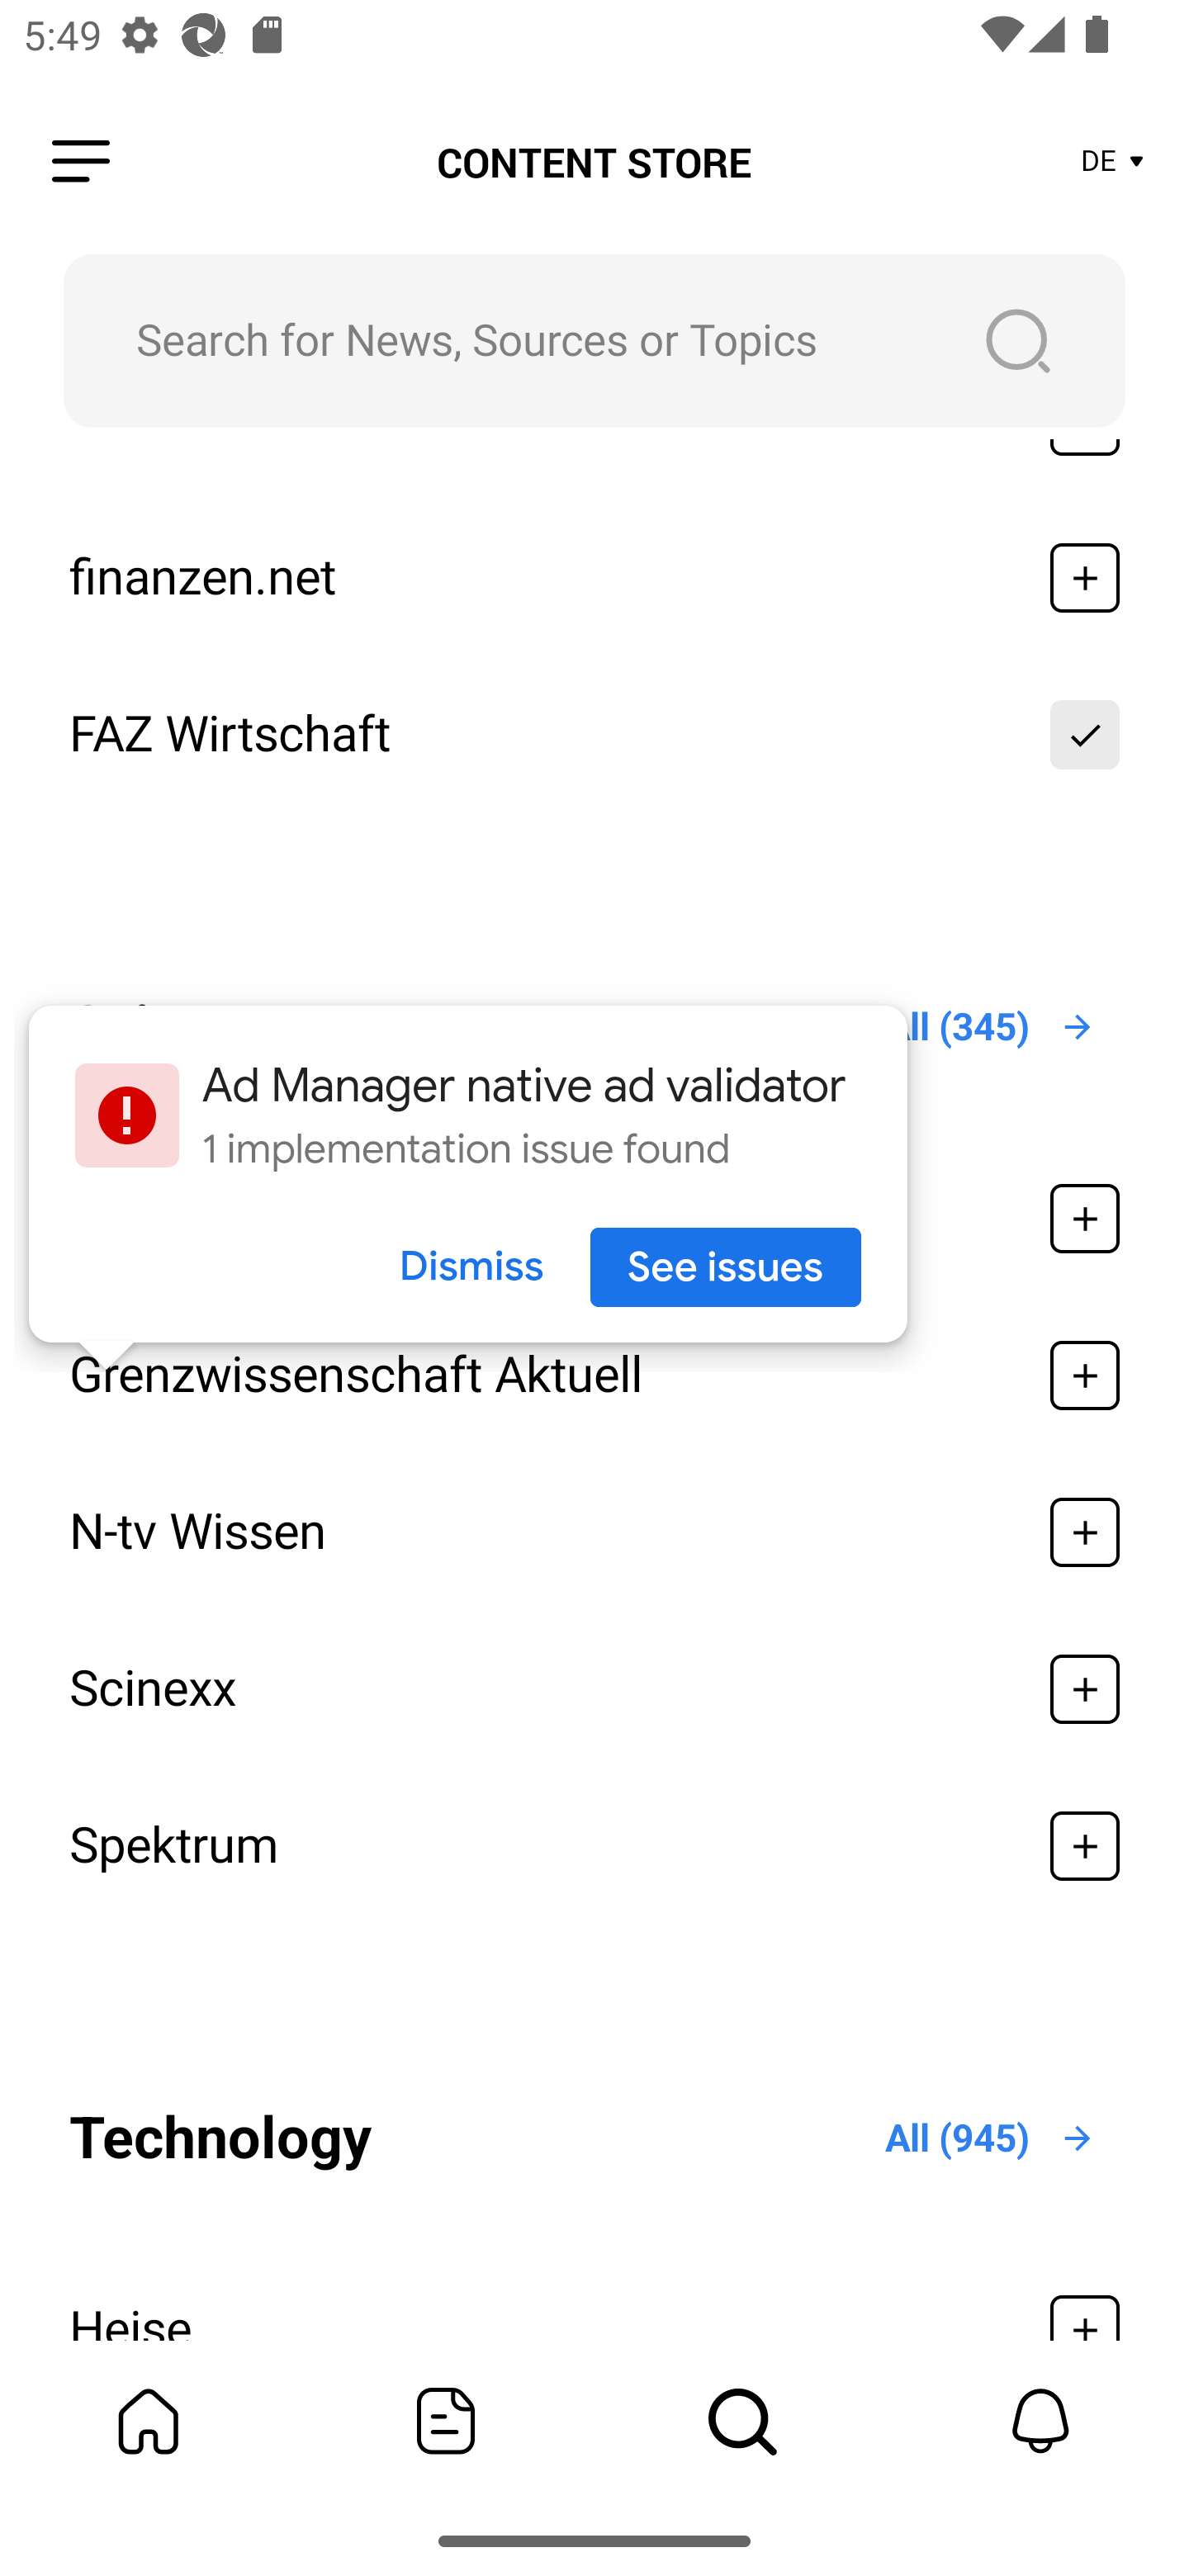 This screenshot has width=1189, height=2576. What do you see at coordinates (1085, 733) in the screenshot?
I see `Add To My Bundle` at bounding box center [1085, 733].